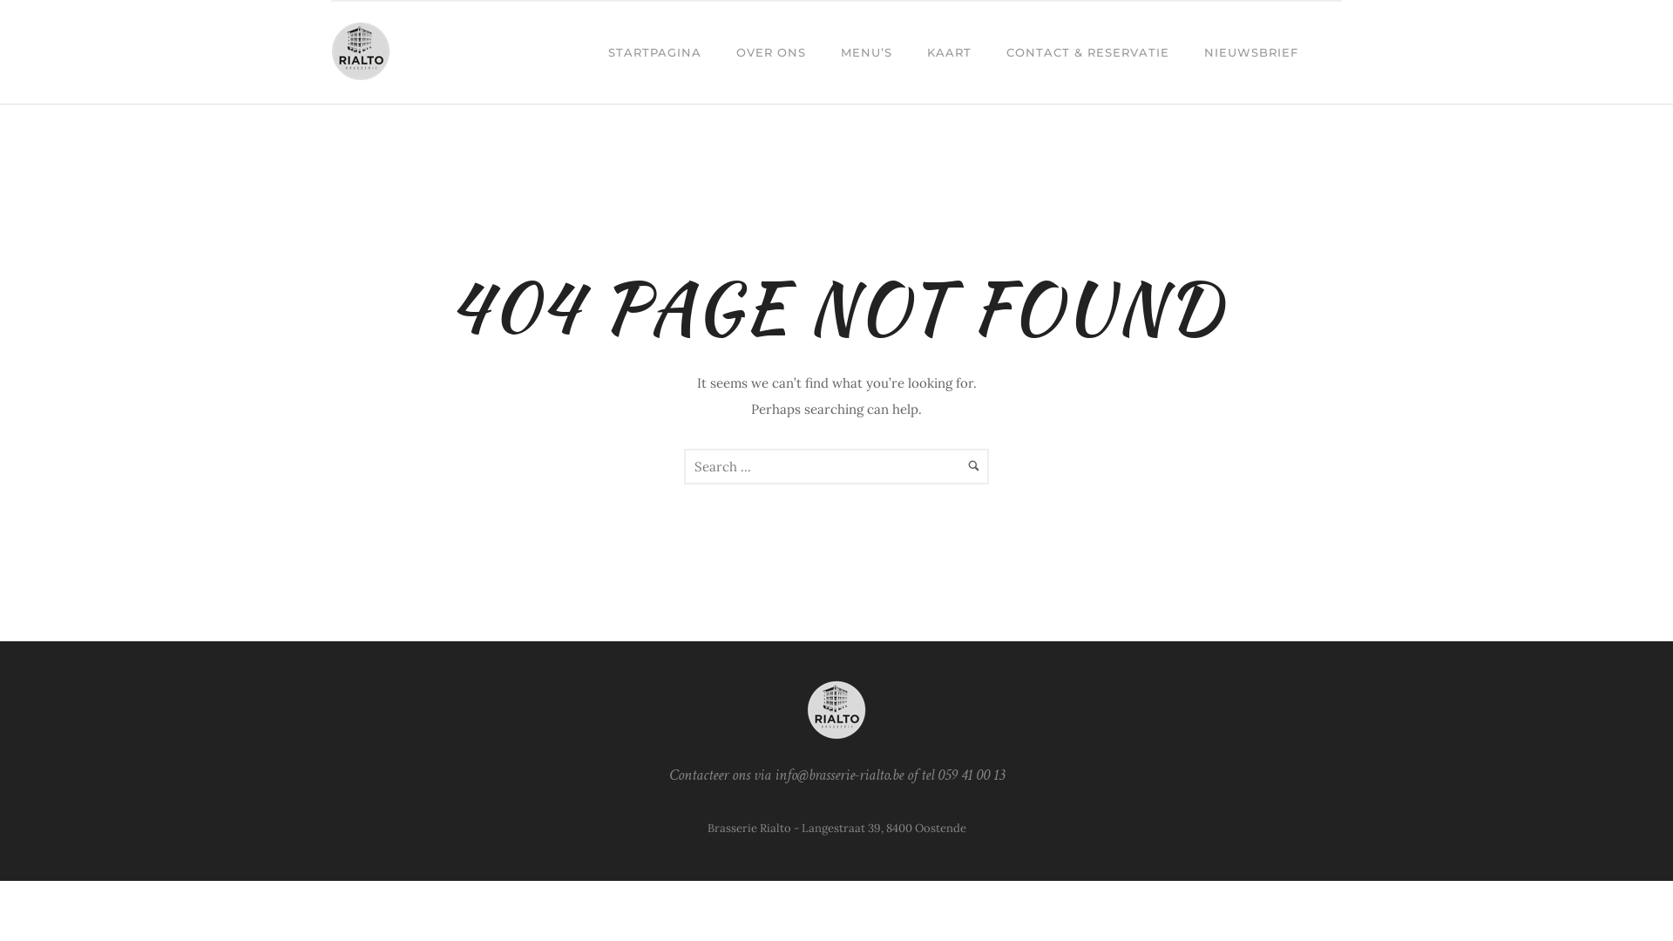  I want to click on NIEUWSBRIEF, so click(1251, 52).